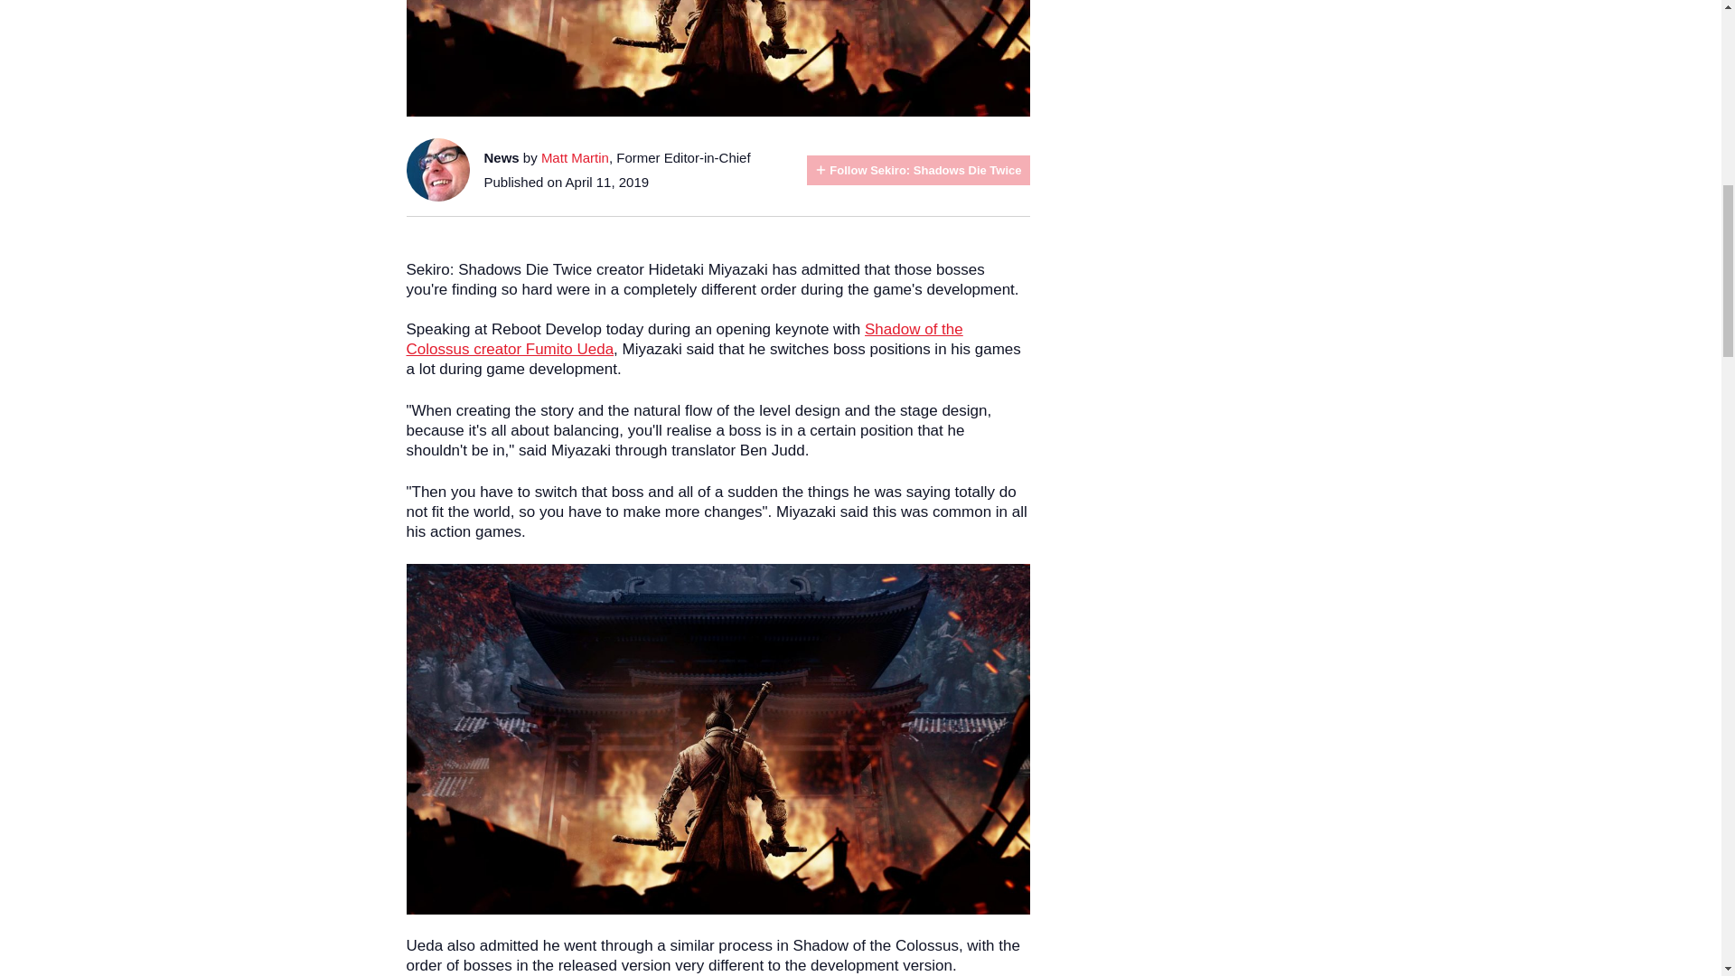 This screenshot has height=976, width=1735. Describe the element at coordinates (684, 340) in the screenshot. I see `Shadow of the Colossus creator Fumito Ueda` at that location.